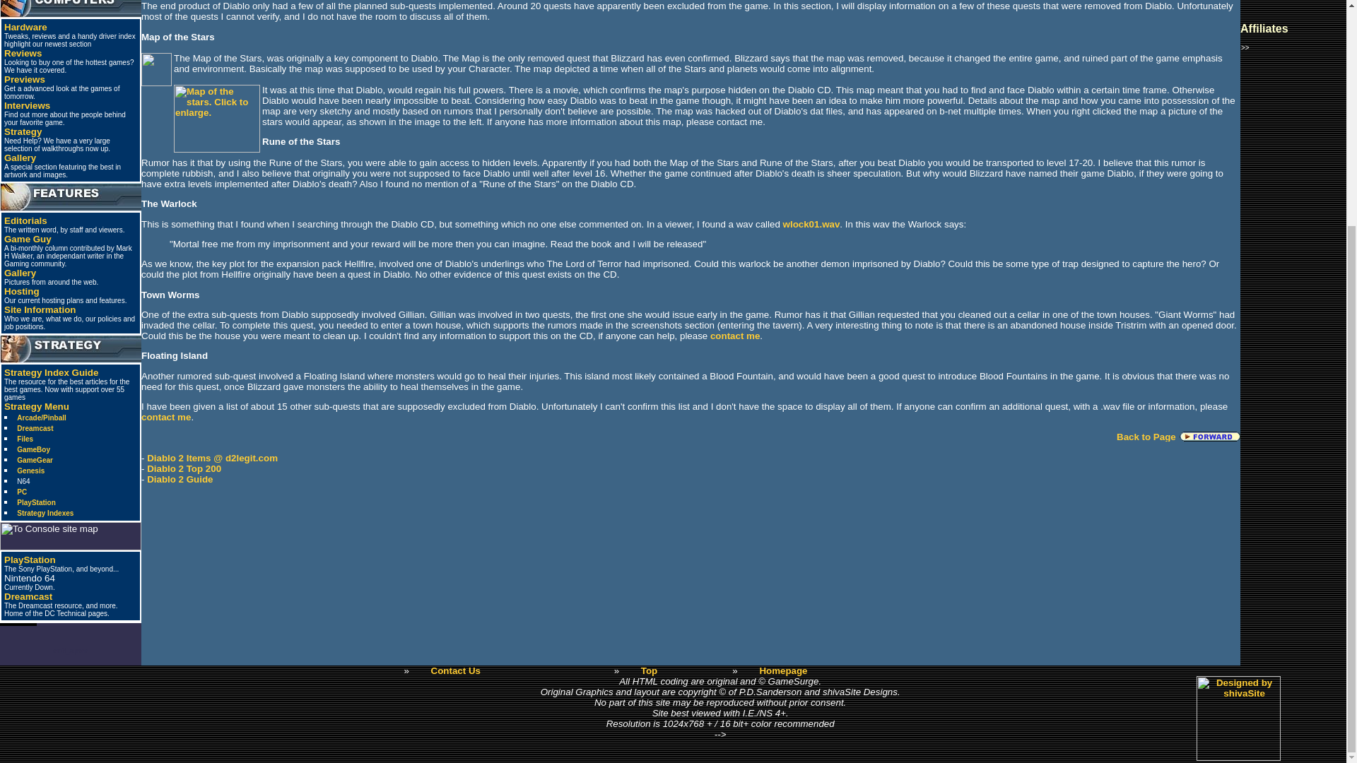 The image size is (1357, 763). What do you see at coordinates (21, 291) in the screenshot?
I see `Hosting` at bounding box center [21, 291].